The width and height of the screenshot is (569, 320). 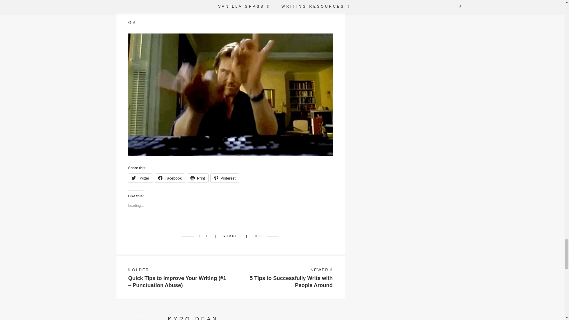 I want to click on Click to share on Facebook, so click(x=170, y=178).